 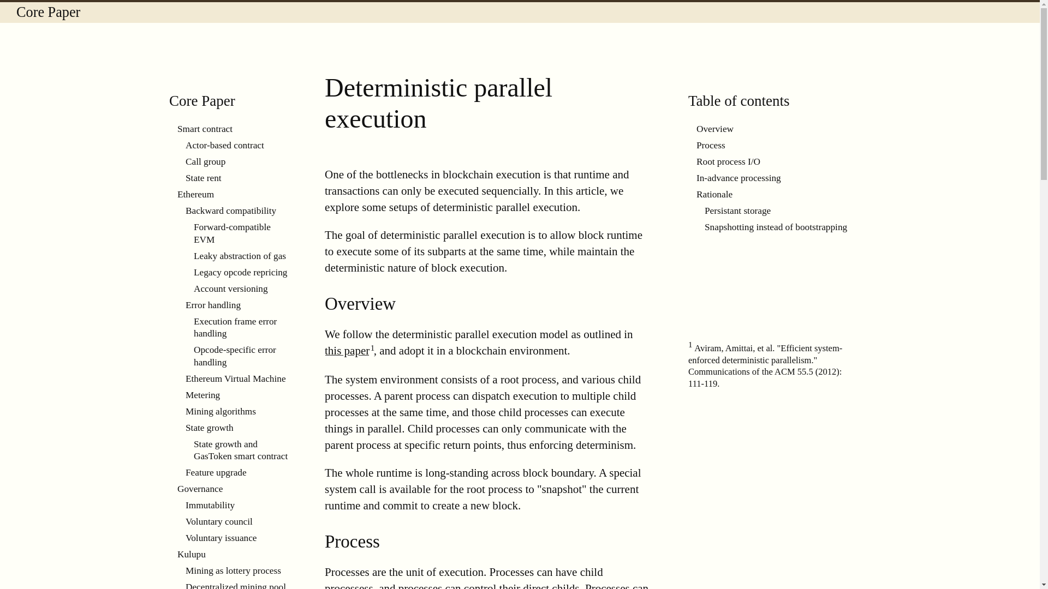 I want to click on Call group, so click(x=239, y=161).